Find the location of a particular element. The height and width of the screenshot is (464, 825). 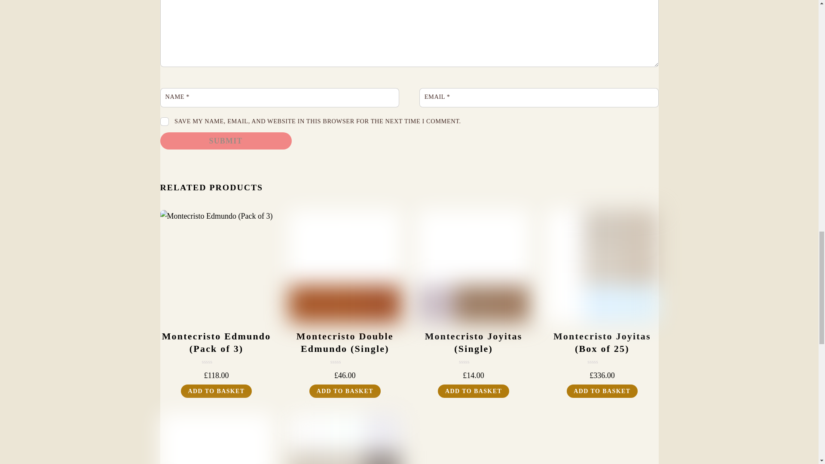

montecristo-double-edmundo-single is located at coordinates (345, 266).